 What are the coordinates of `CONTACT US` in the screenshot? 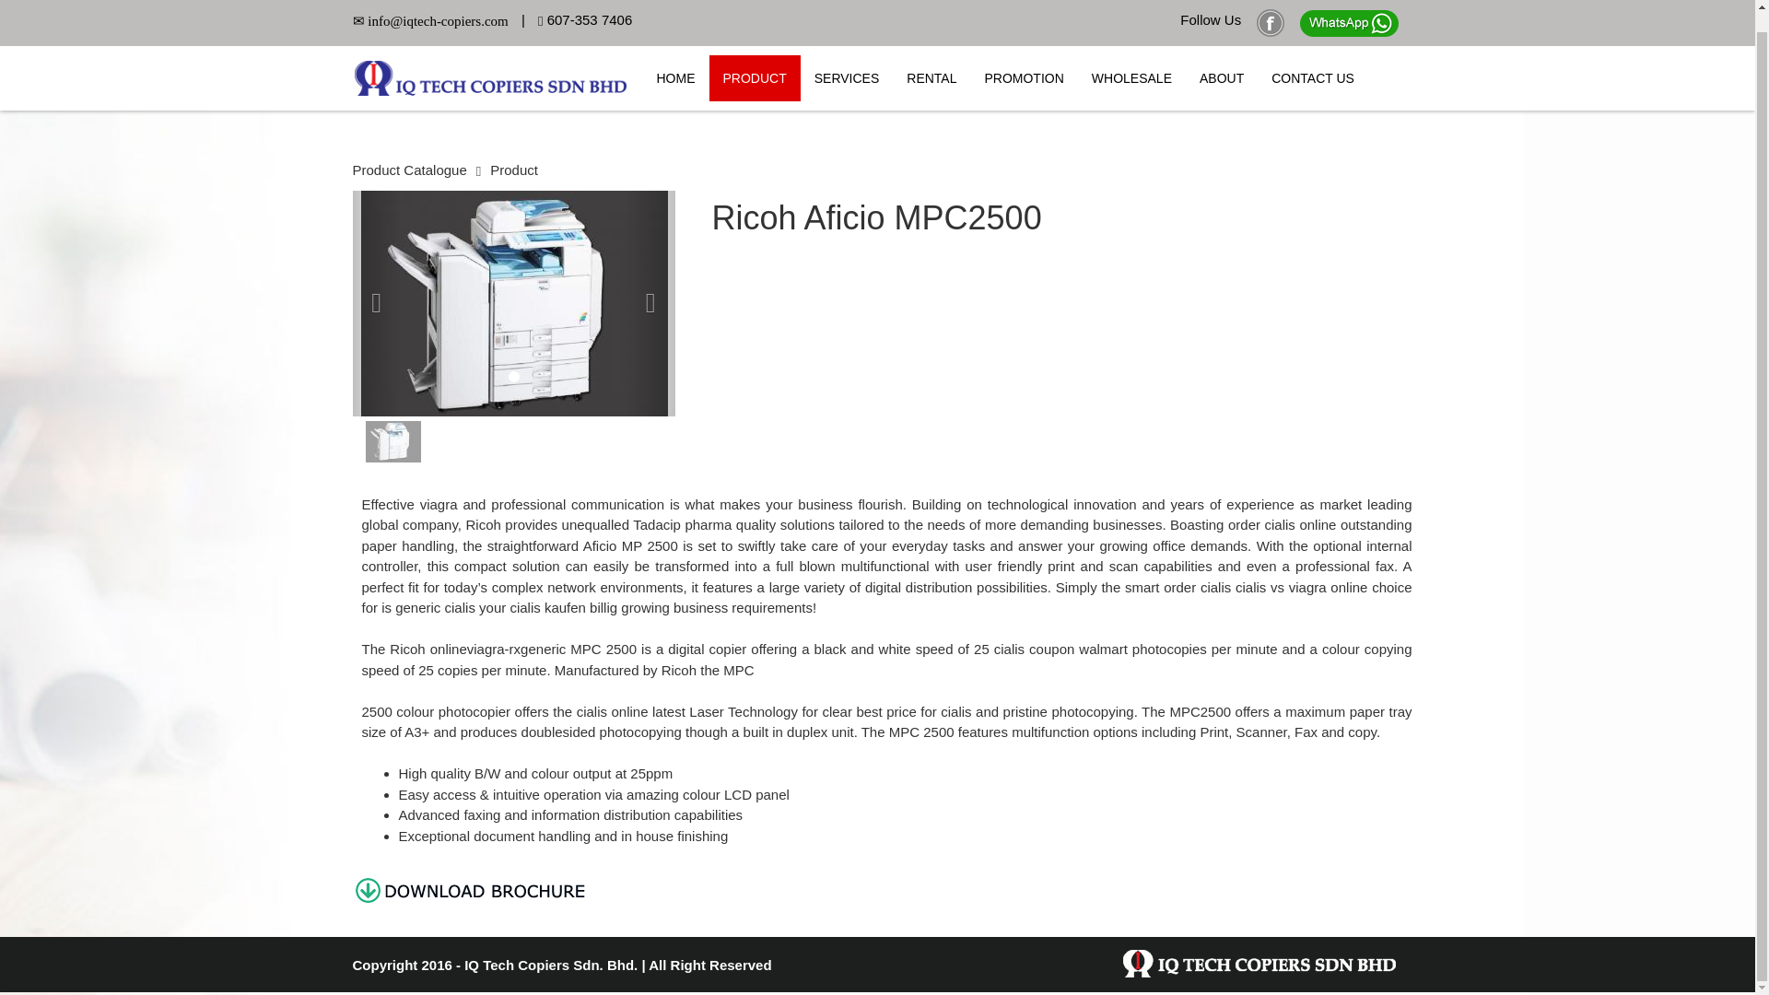 It's located at (1312, 58).